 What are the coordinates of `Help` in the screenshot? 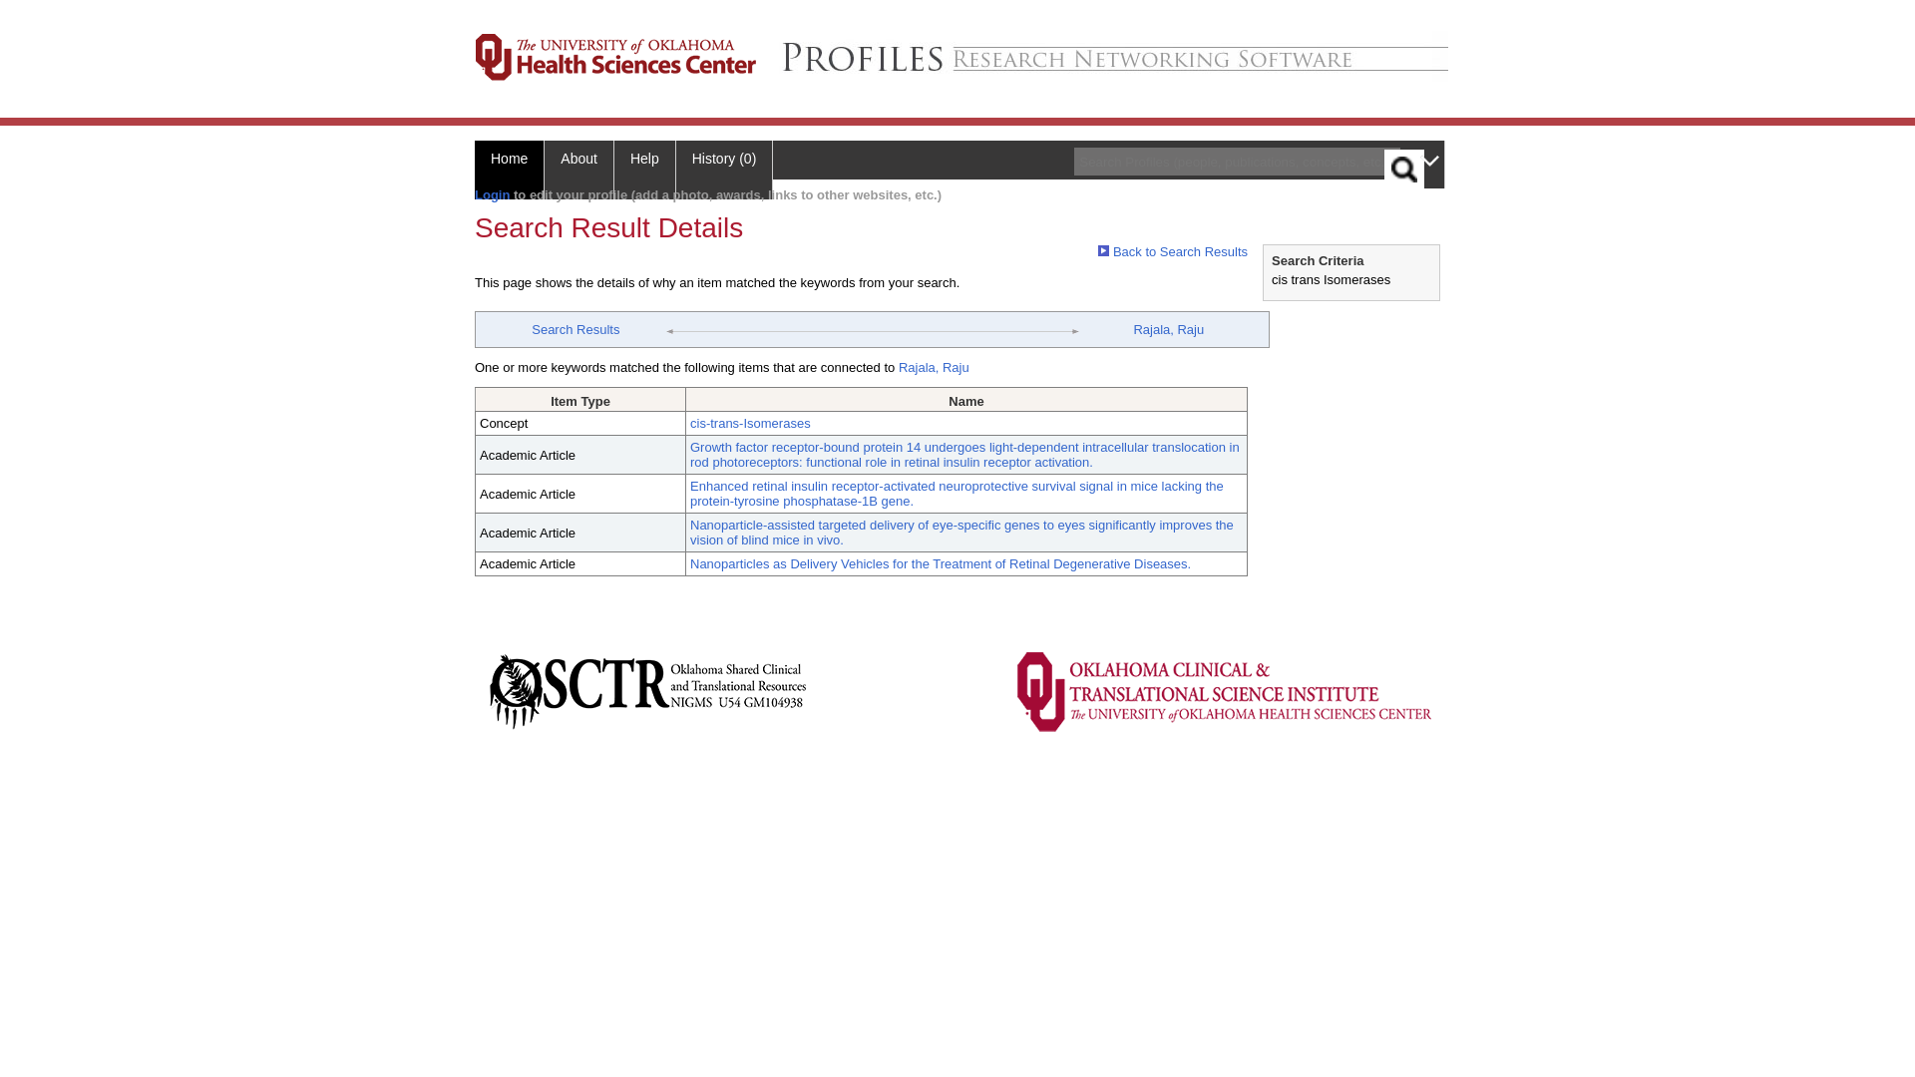 It's located at (644, 170).